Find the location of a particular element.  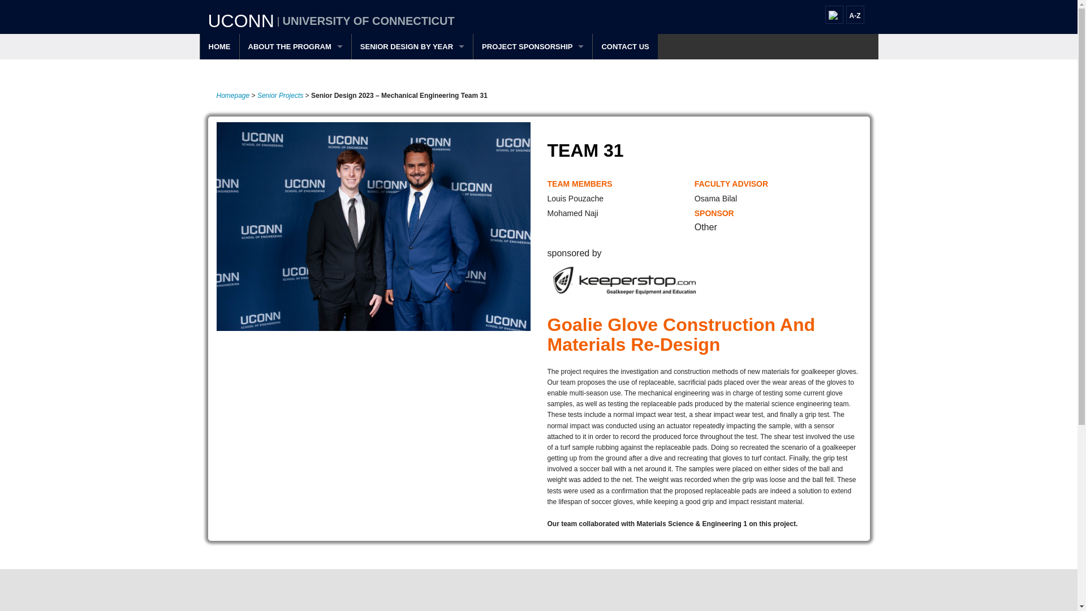

MESSAGE FROM THE DEAN is located at coordinates (295, 148).